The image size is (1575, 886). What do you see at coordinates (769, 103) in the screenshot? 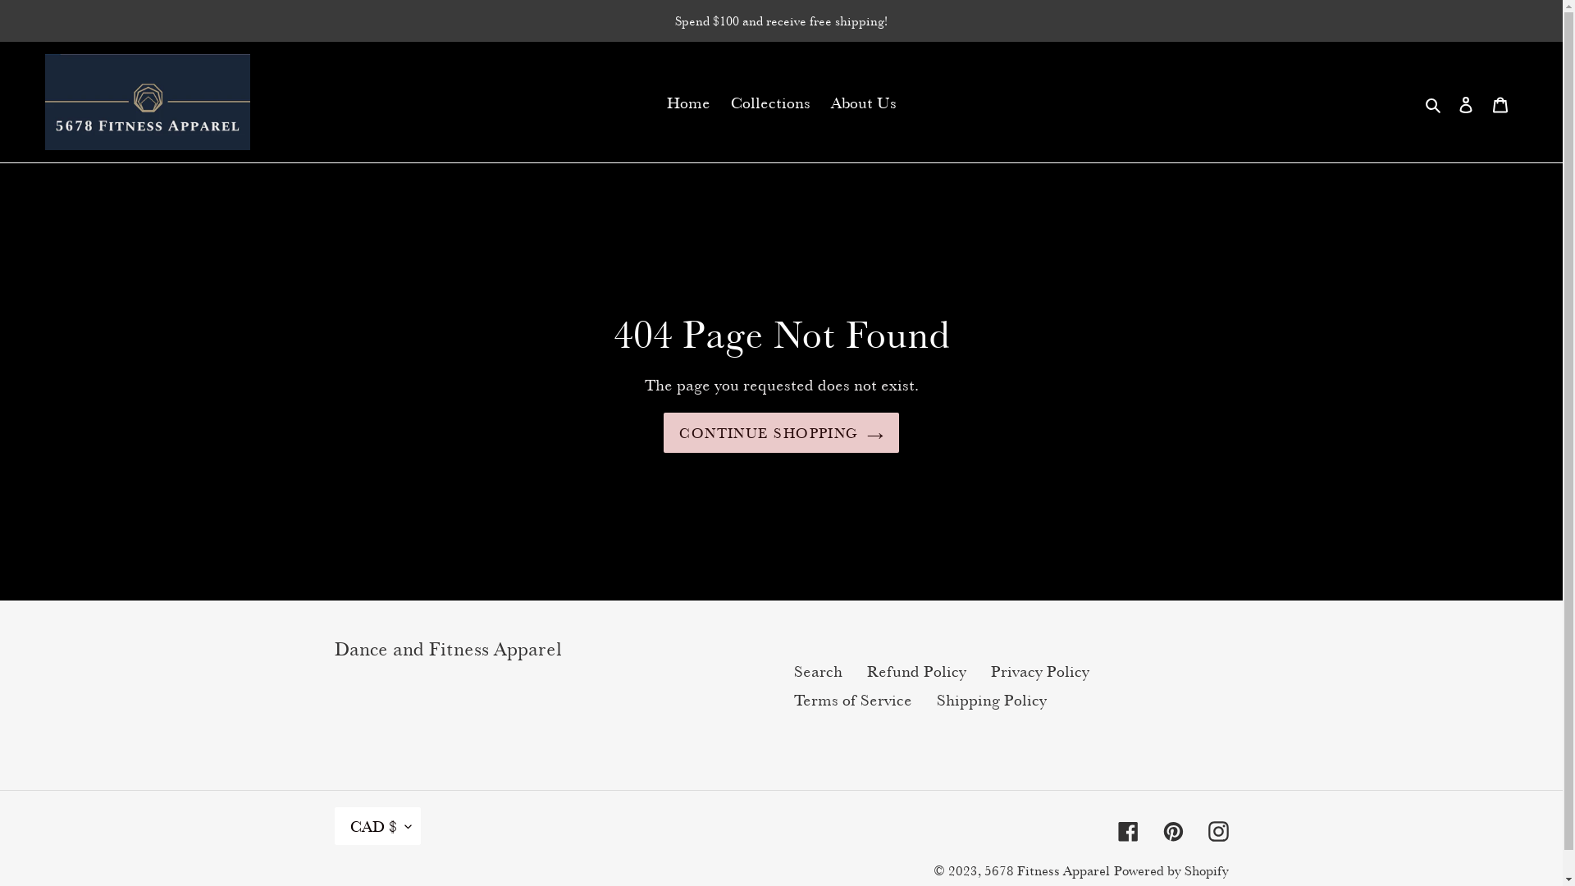
I see `Collections` at bounding box center [769, 103].